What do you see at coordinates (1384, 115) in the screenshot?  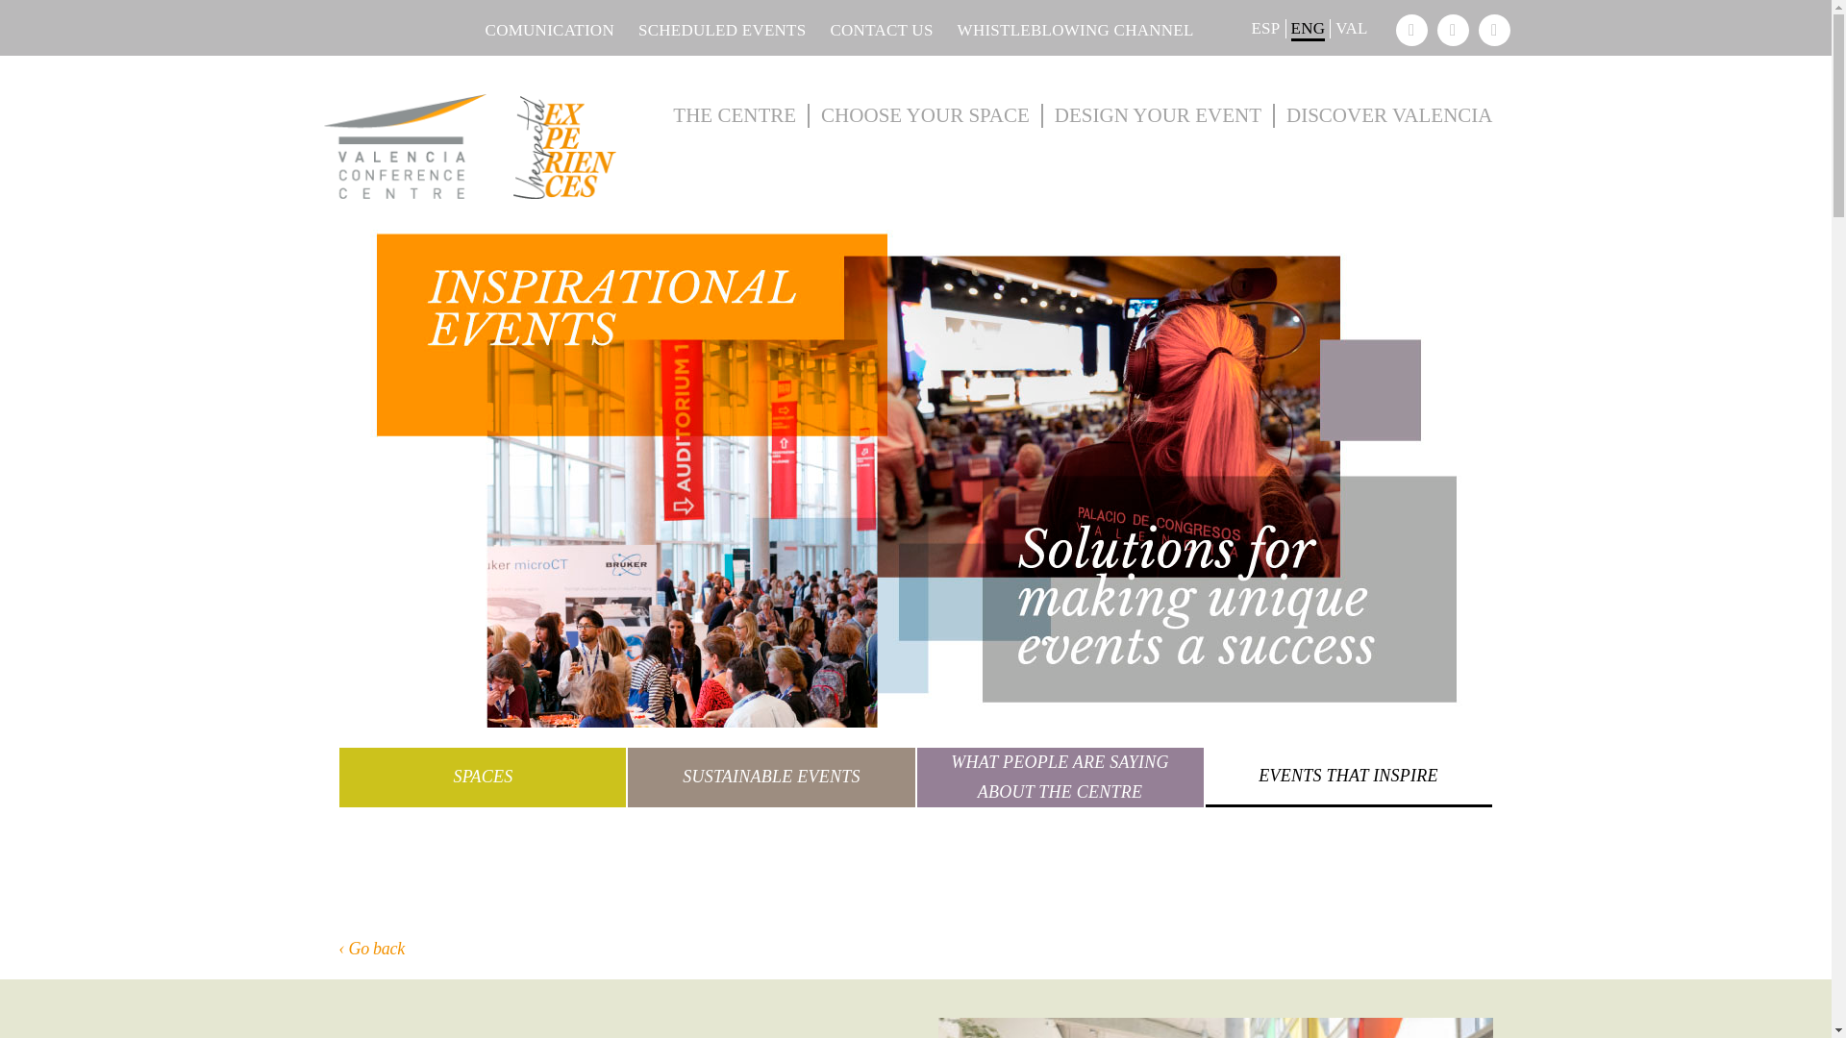 I see `DISCOVER VALENCIA` at bounding box center [1384, 115].